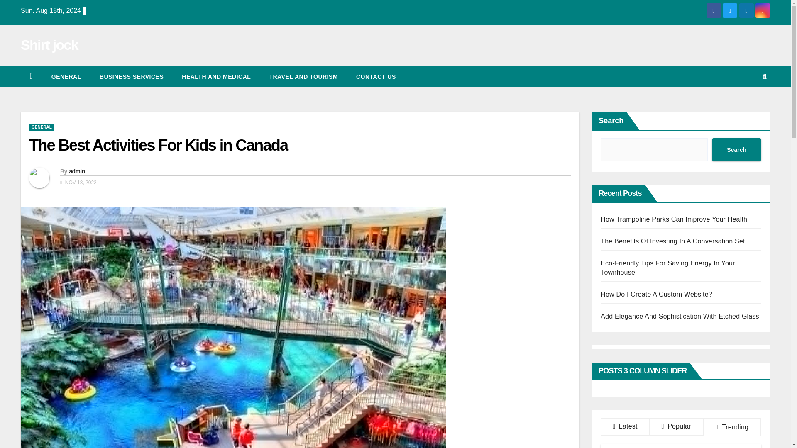 This screenshot has height=448, width=797. Describe the element at coordinates (132, 76) in the screenshot. I see `Business Services` at that location.